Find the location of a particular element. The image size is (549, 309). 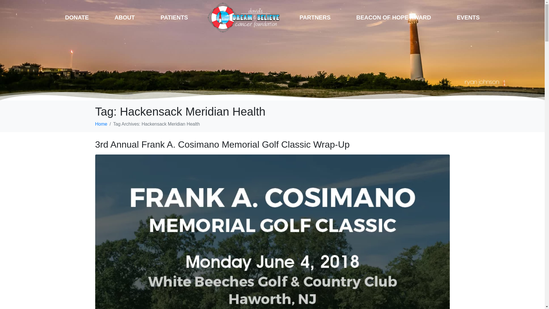

3rd Annual Frank A. Cosimano Memorial Golf Classic Wrap-Up is located at coordinates (222, 144).